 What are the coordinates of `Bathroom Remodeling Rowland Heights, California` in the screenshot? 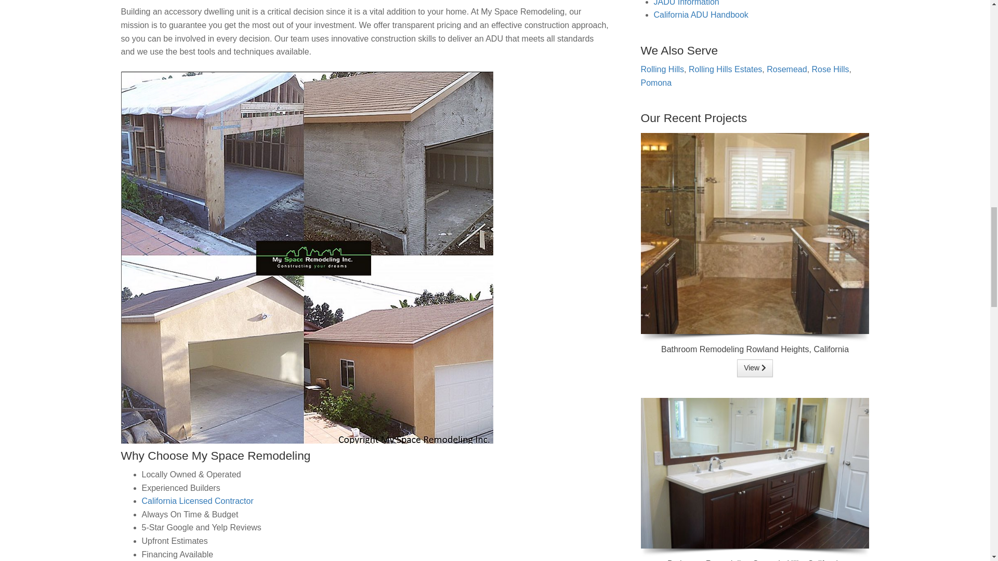 It's located at (755, 233).